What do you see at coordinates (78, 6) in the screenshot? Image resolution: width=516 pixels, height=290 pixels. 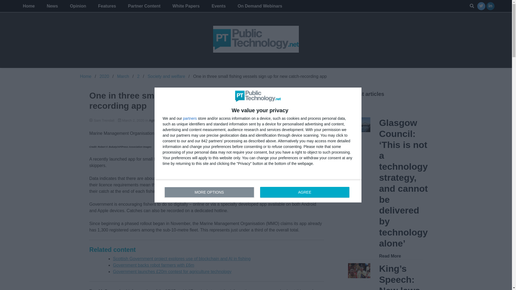 I see `Opinion` at bounding box center [78, 6].